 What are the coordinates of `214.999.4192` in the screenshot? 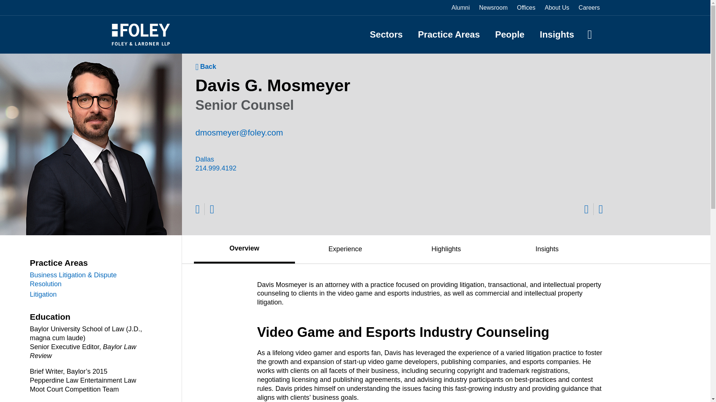 It's located at (222, 168).